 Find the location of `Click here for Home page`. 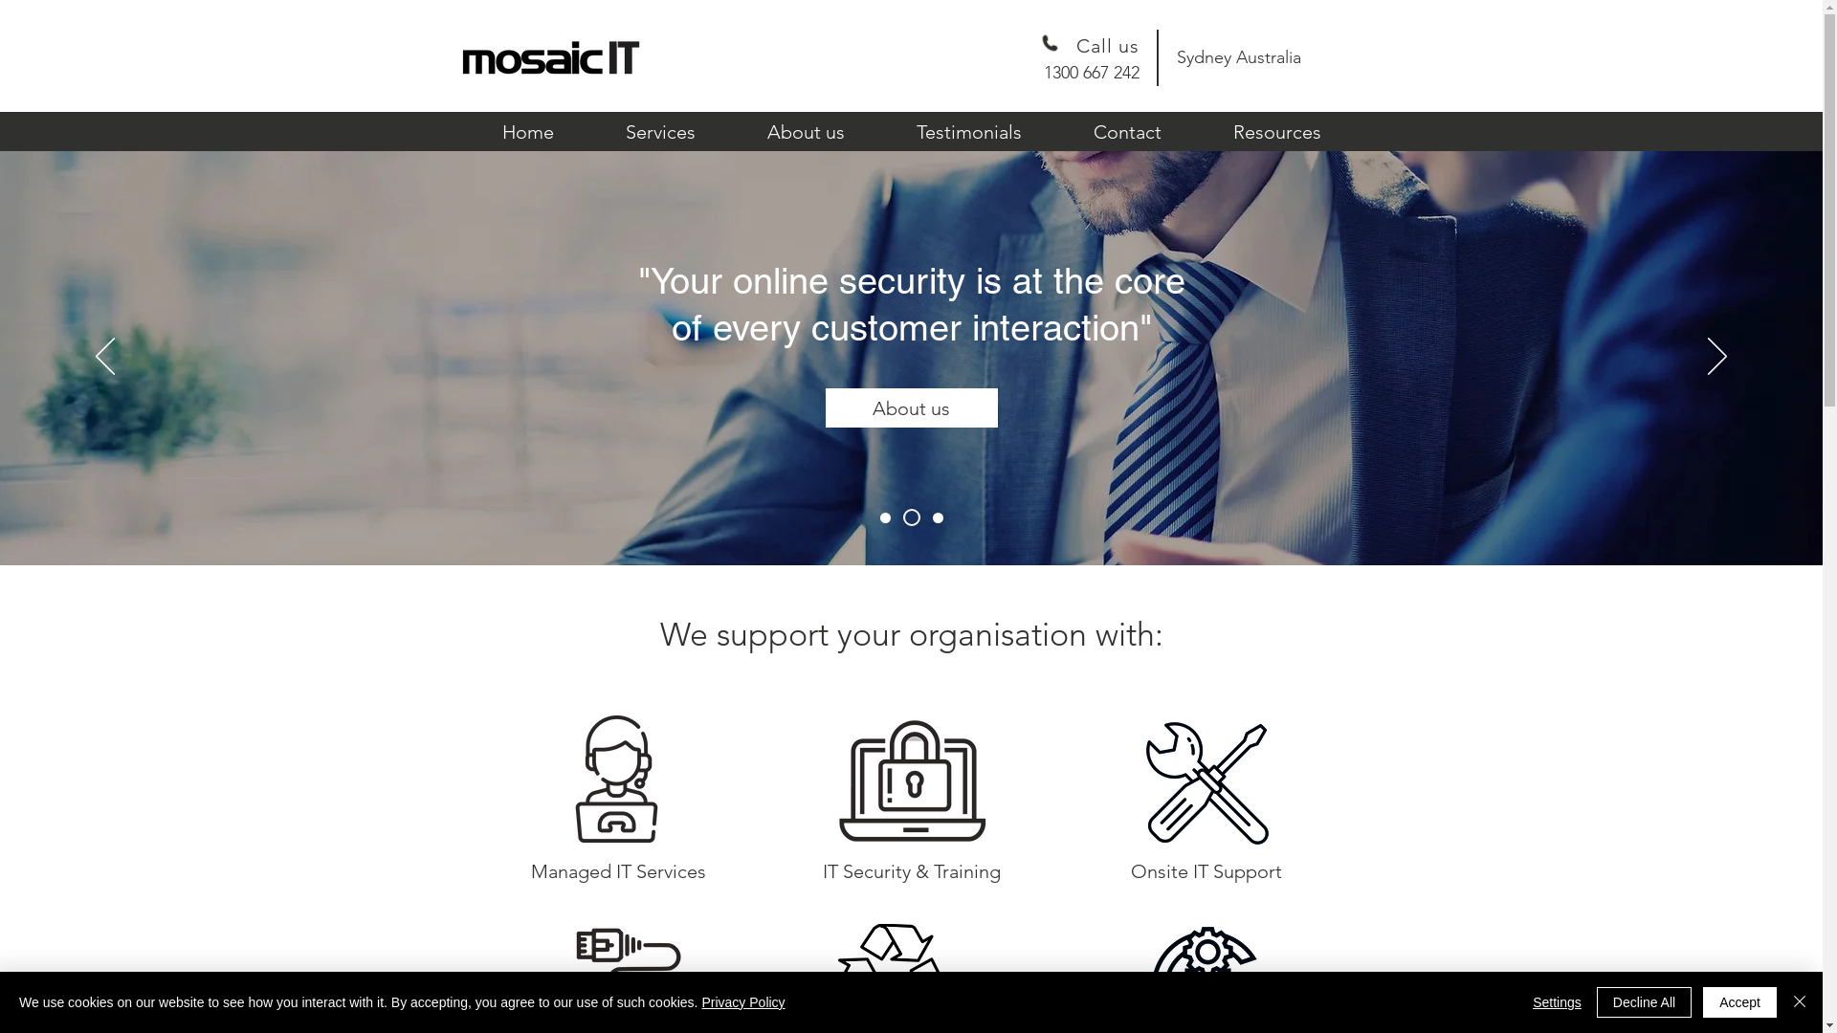

Click here for Home page is located at coordinates (550, 57).